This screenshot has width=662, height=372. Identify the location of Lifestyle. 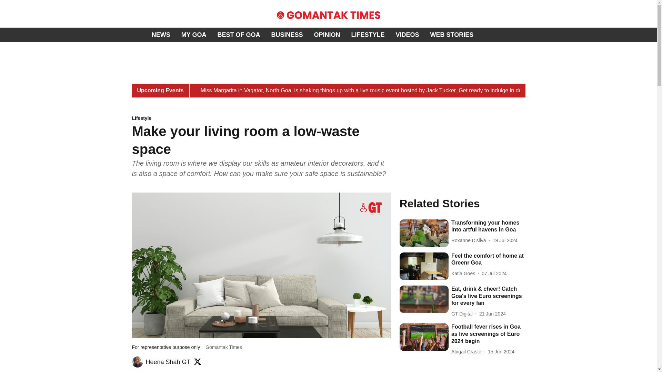
(261, 118).